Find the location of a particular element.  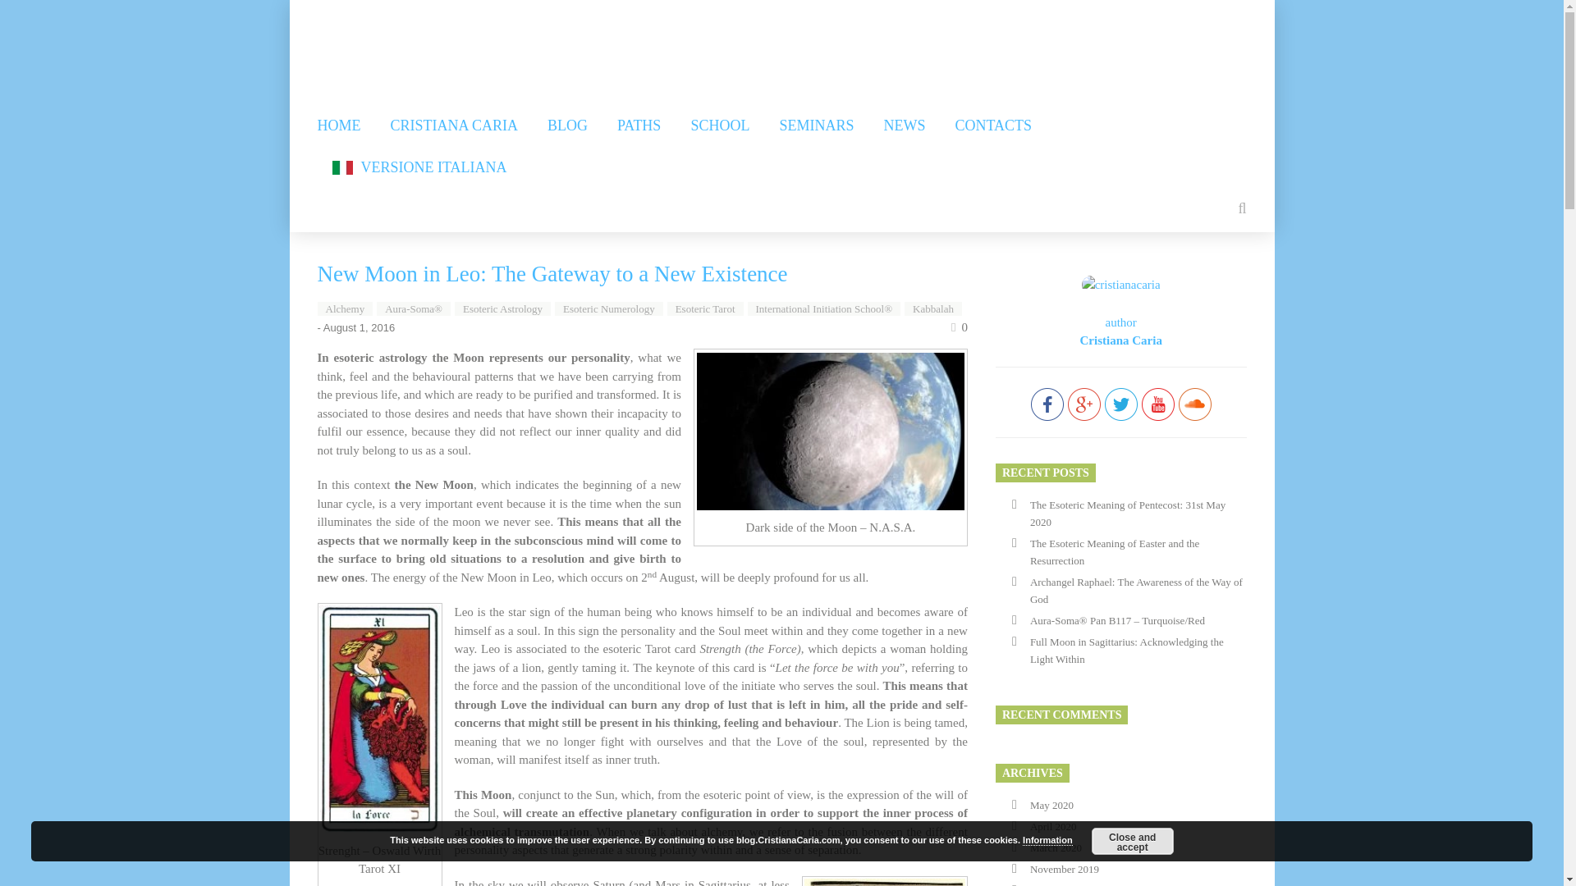

NEWS is located at coordinates (904, 126).